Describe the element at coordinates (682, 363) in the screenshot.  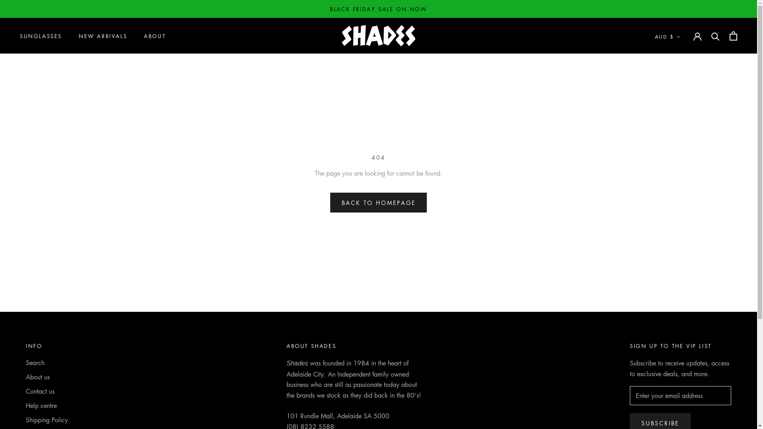
I see `DKK` at that location.